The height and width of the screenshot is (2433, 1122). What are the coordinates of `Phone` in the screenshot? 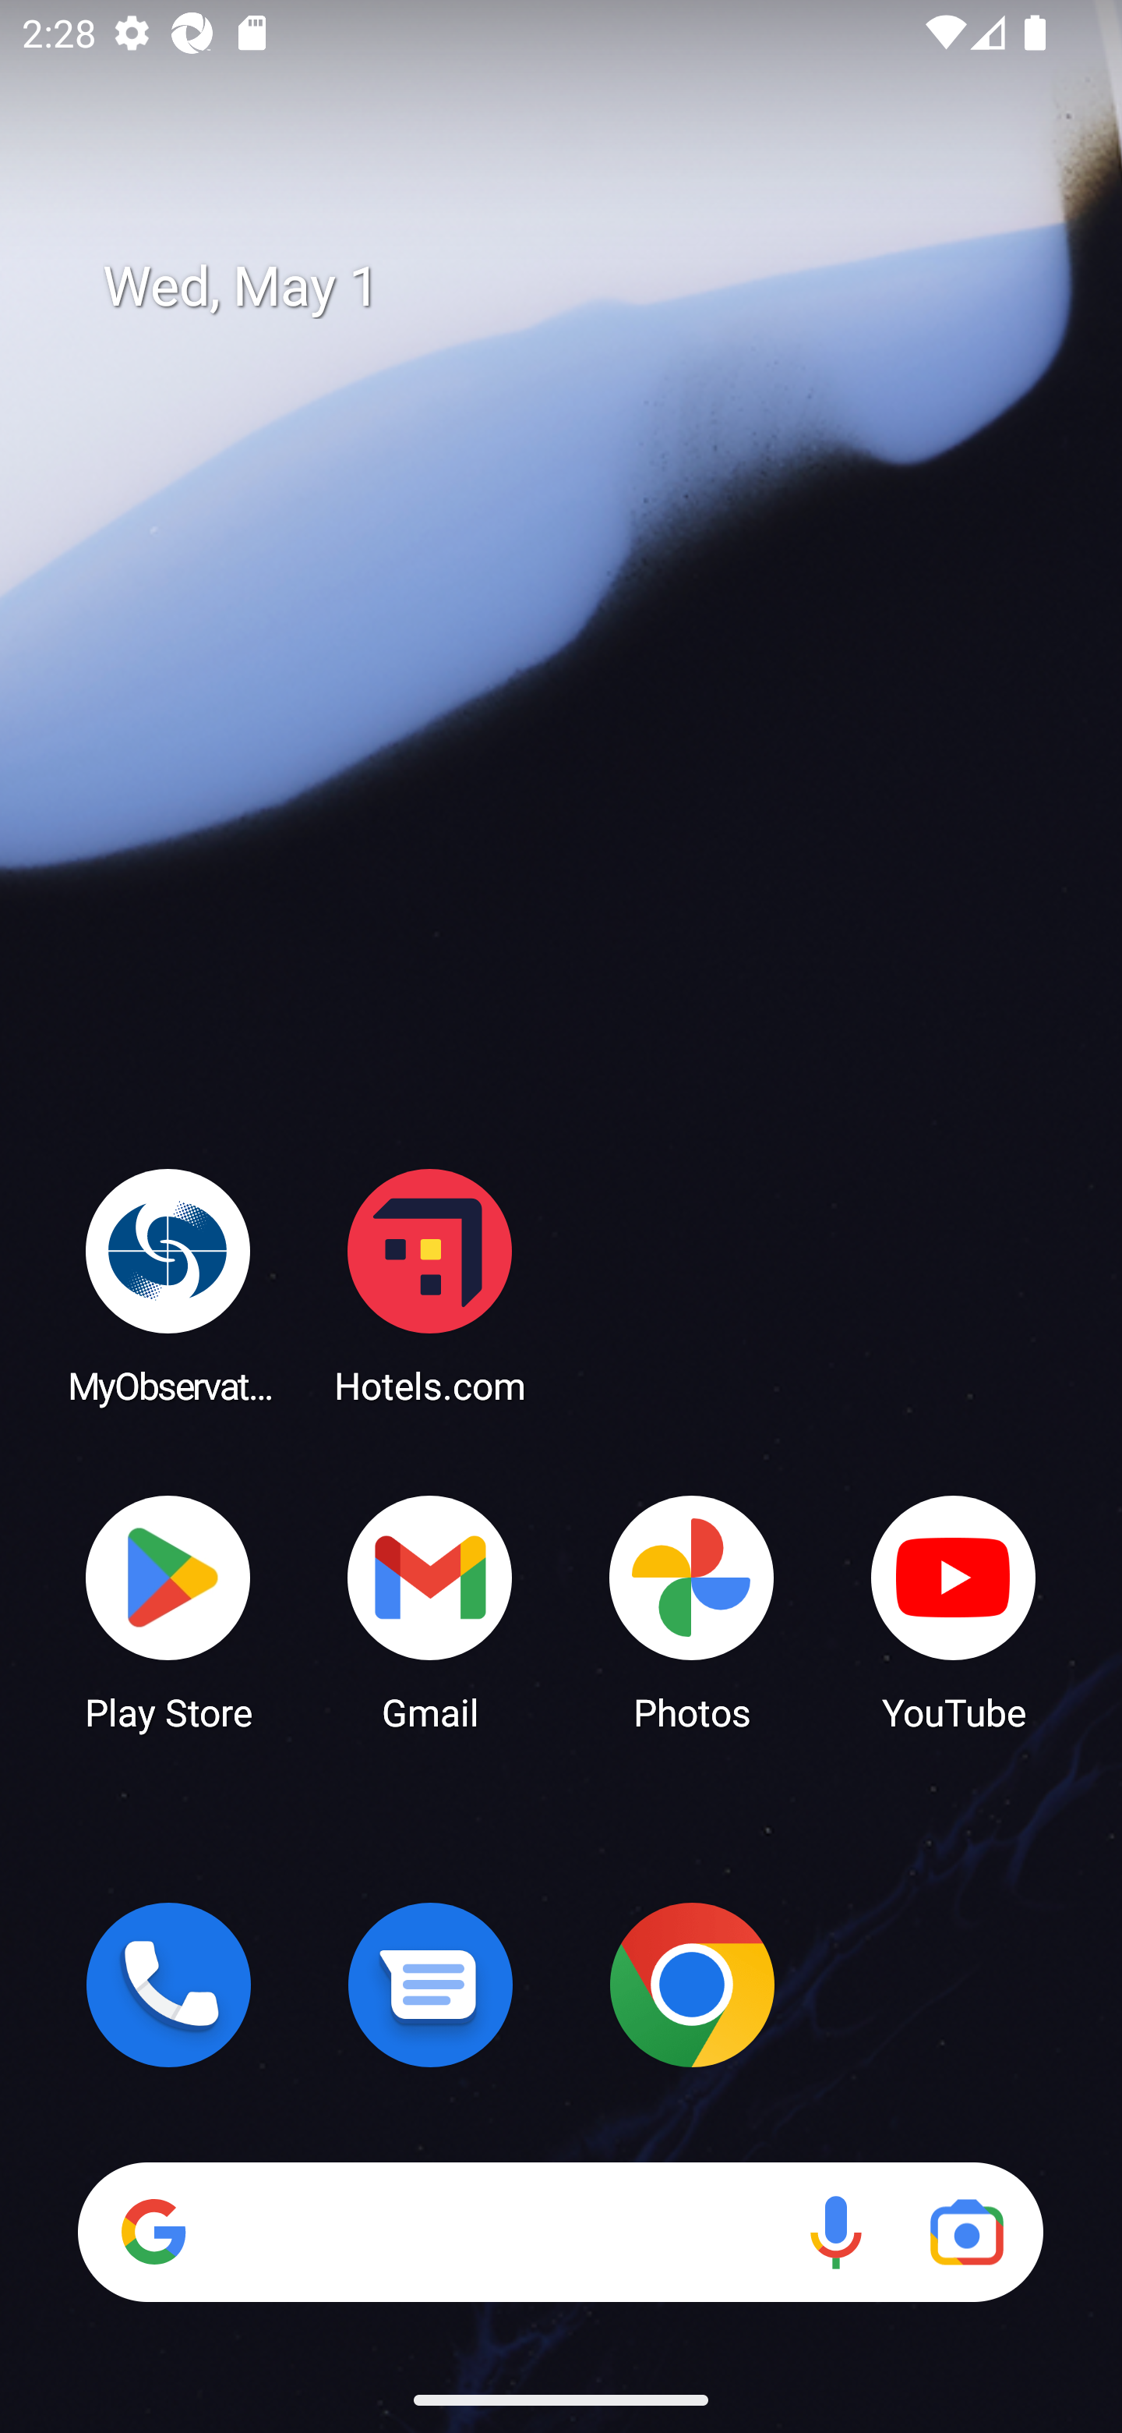 It's located at (168, 1985).